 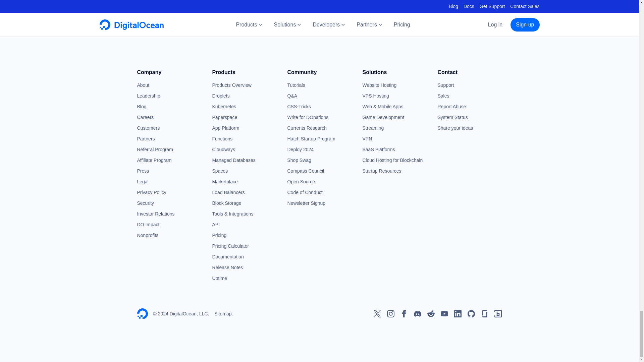 I want to click on Glassdoor, so click(x=484, y=314).